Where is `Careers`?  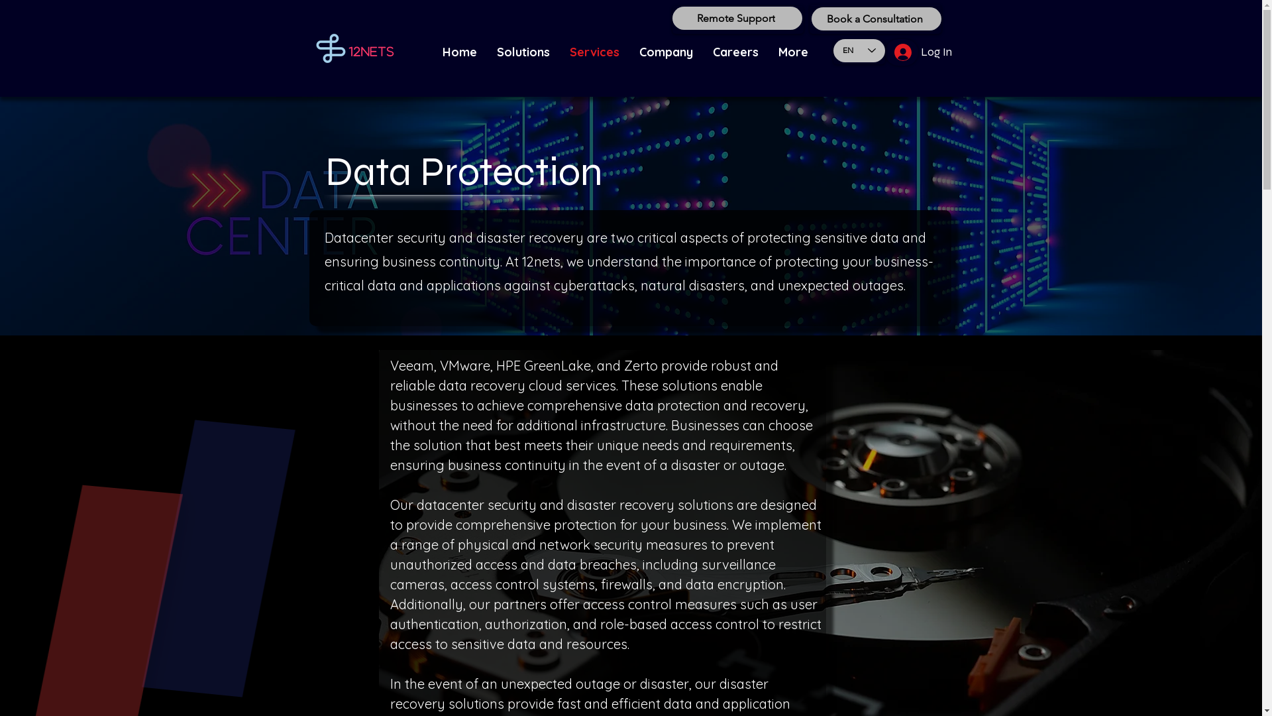
Careers is located at coordinates (735, 52).